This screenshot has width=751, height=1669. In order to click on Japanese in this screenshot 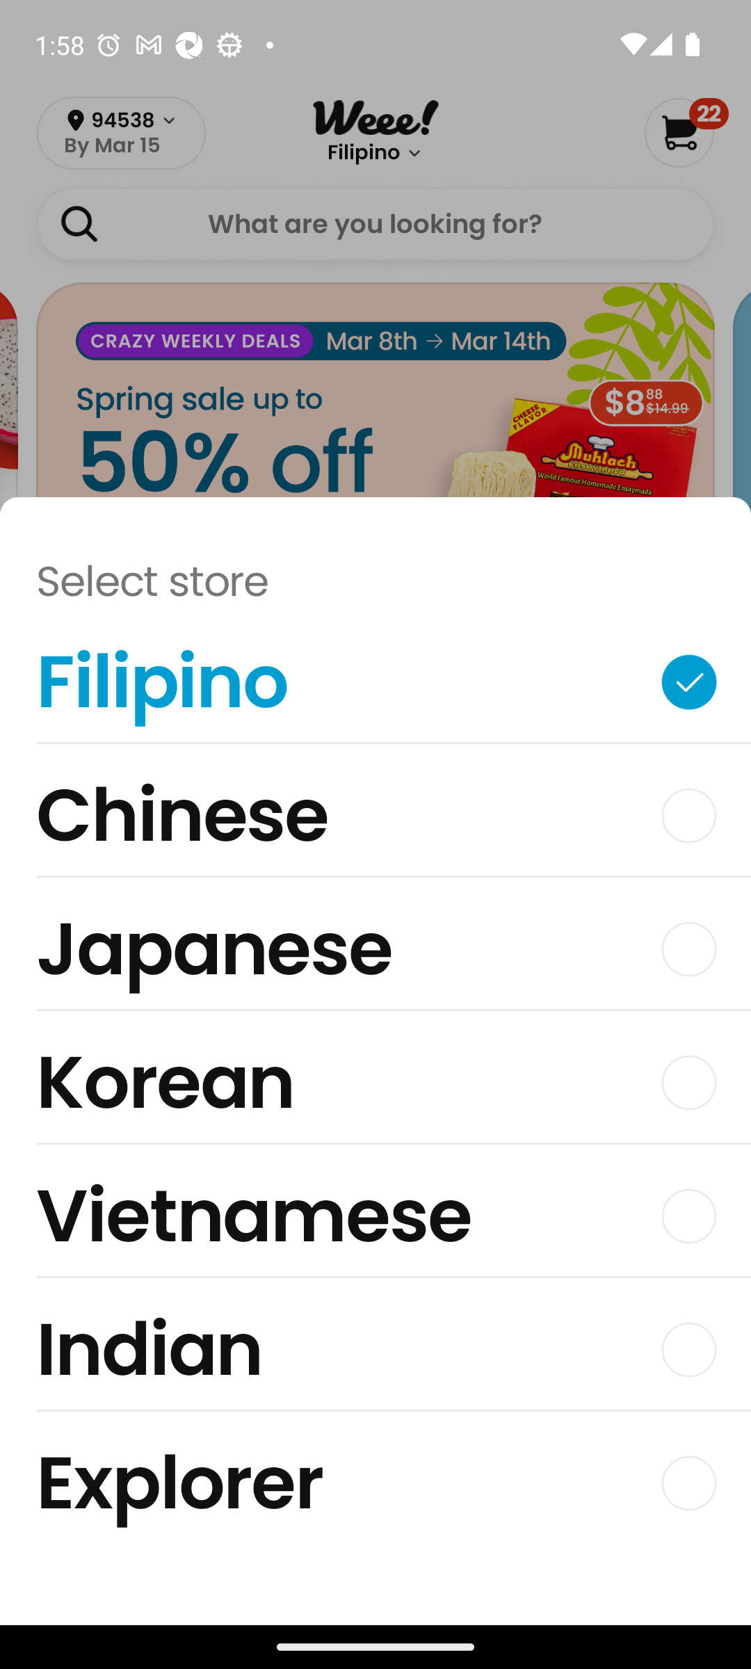, I will do `click(375, 954)`.